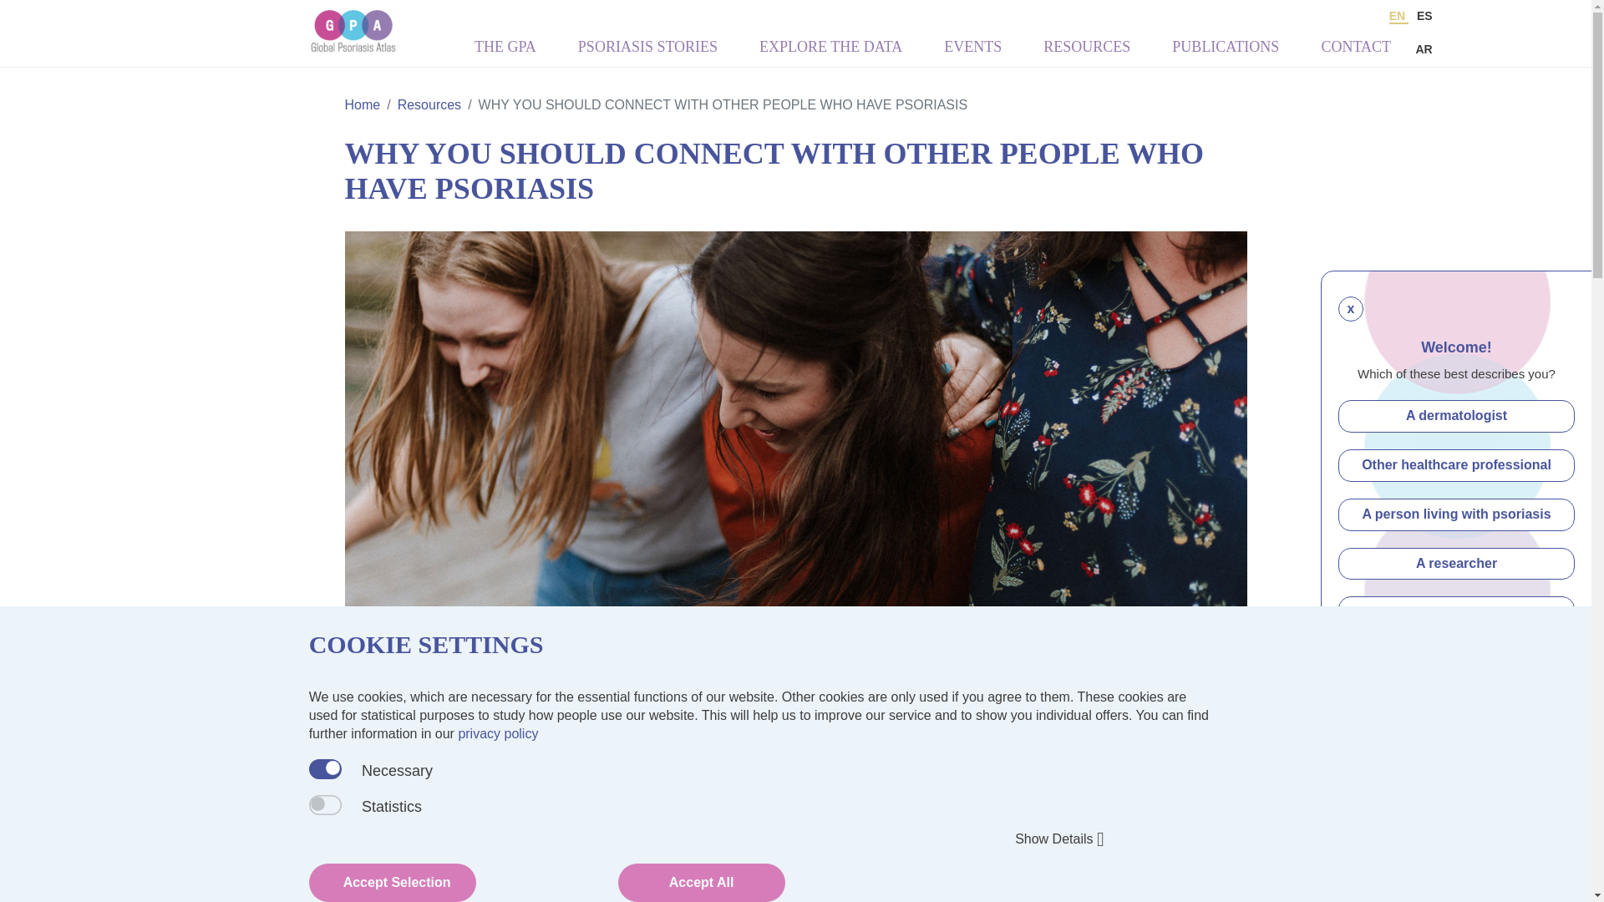 The height and width of the screenshot is (902, 1604). I want to click on THE GPA, so click(505, 50).